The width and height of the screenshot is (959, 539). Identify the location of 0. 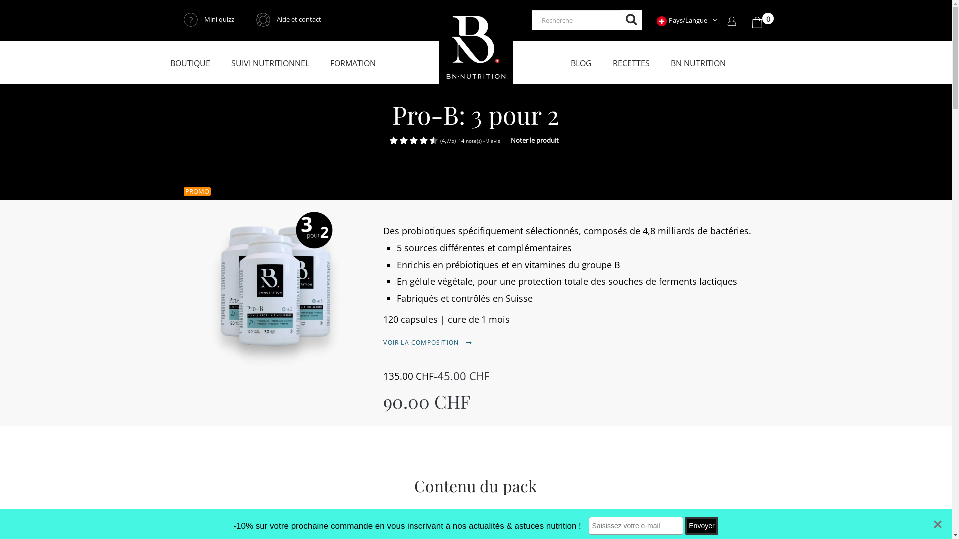
(757, 20).